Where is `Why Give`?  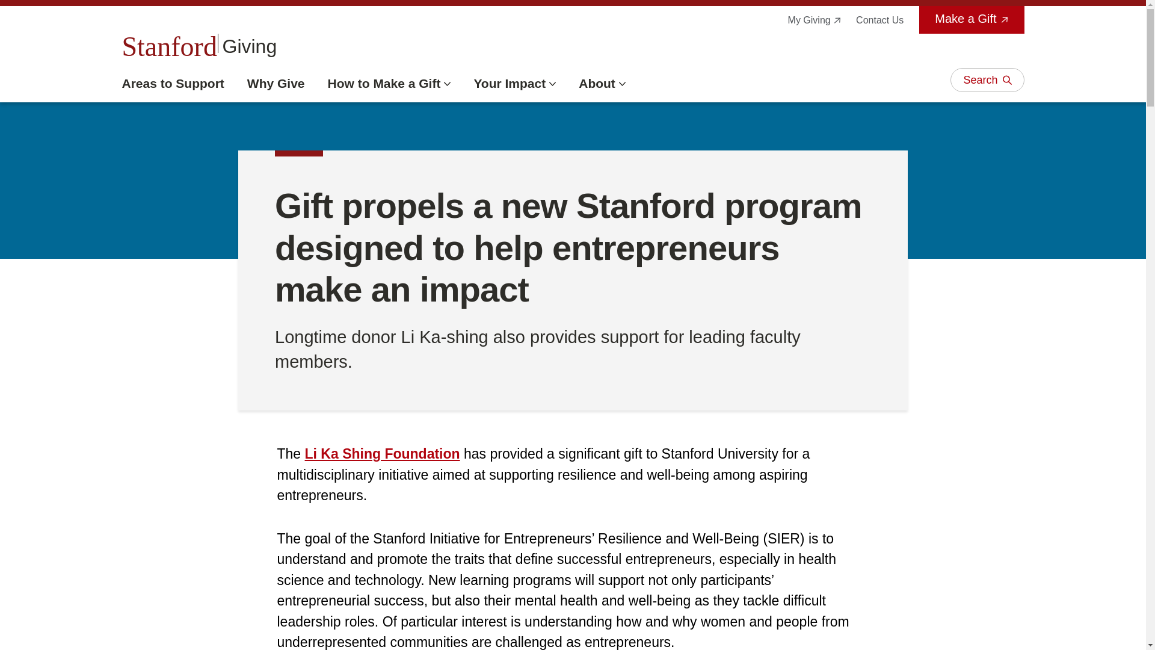
Why Give is located at coordinates (172, 83).